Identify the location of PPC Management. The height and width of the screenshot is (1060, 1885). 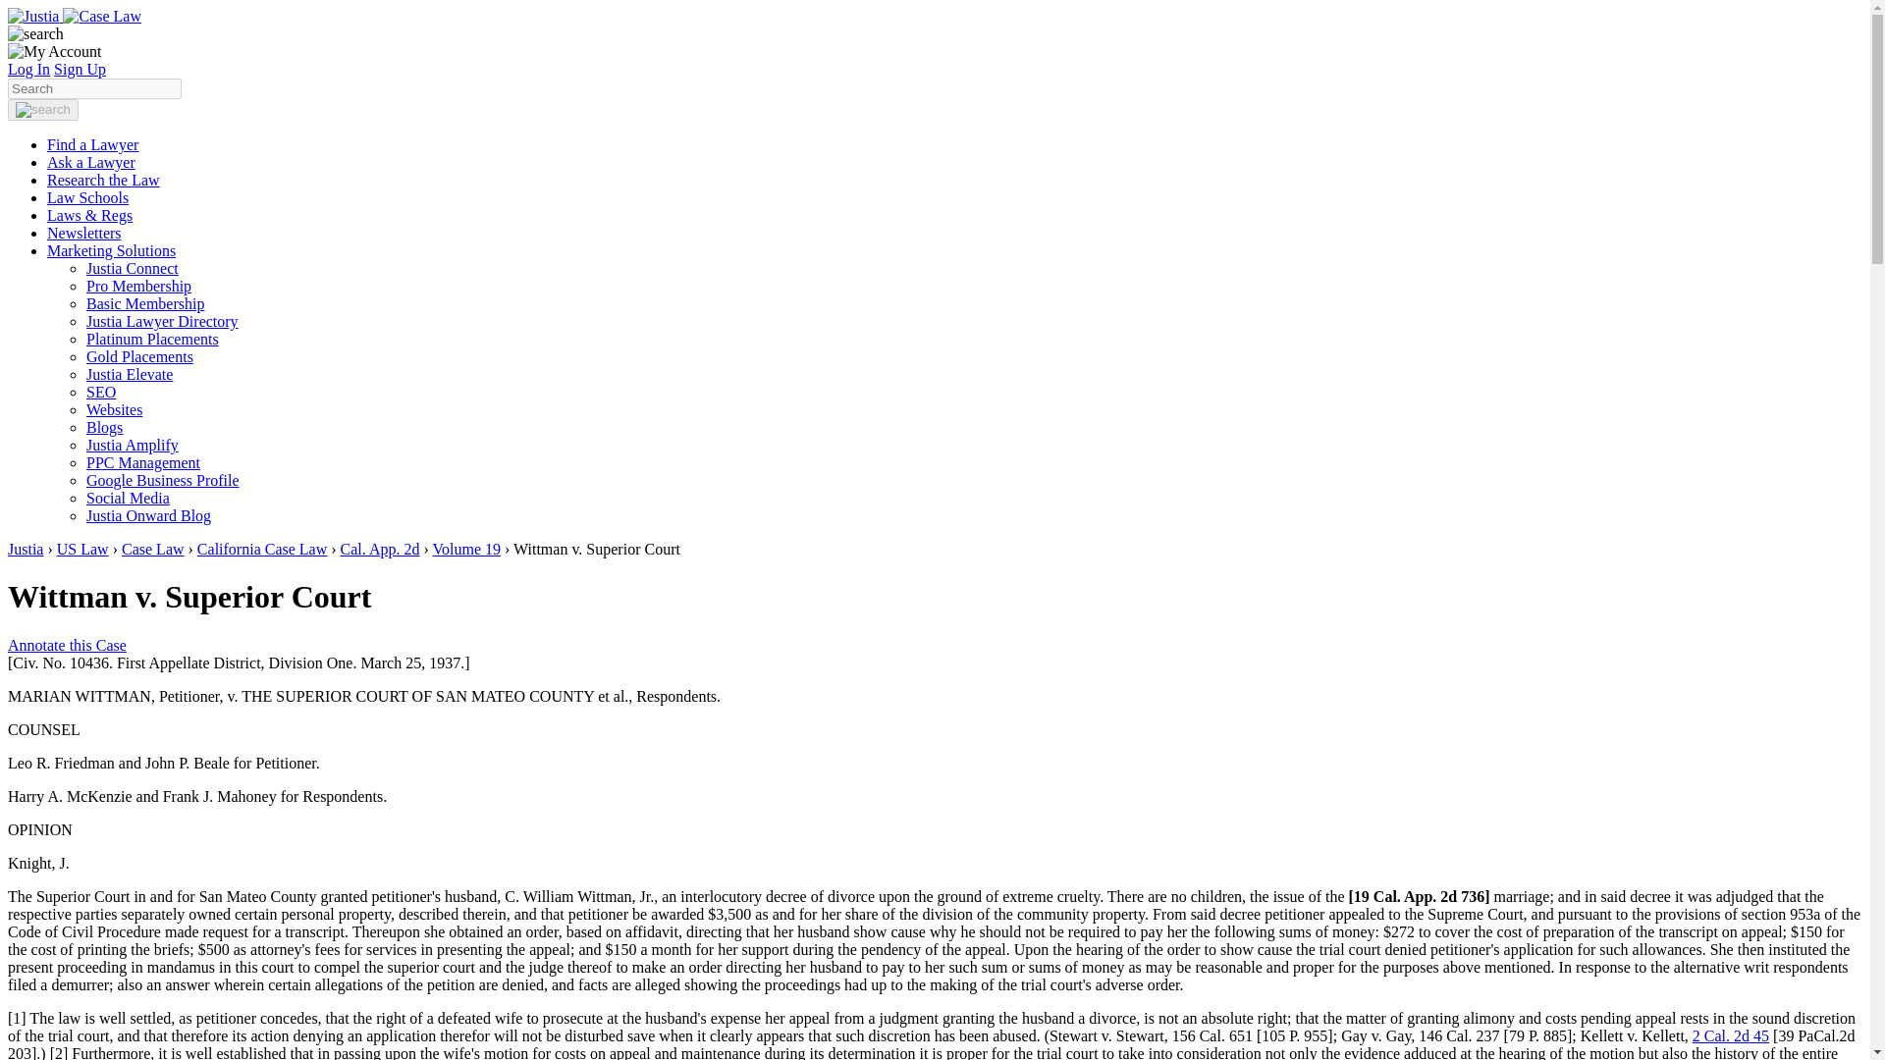
(143, 462).